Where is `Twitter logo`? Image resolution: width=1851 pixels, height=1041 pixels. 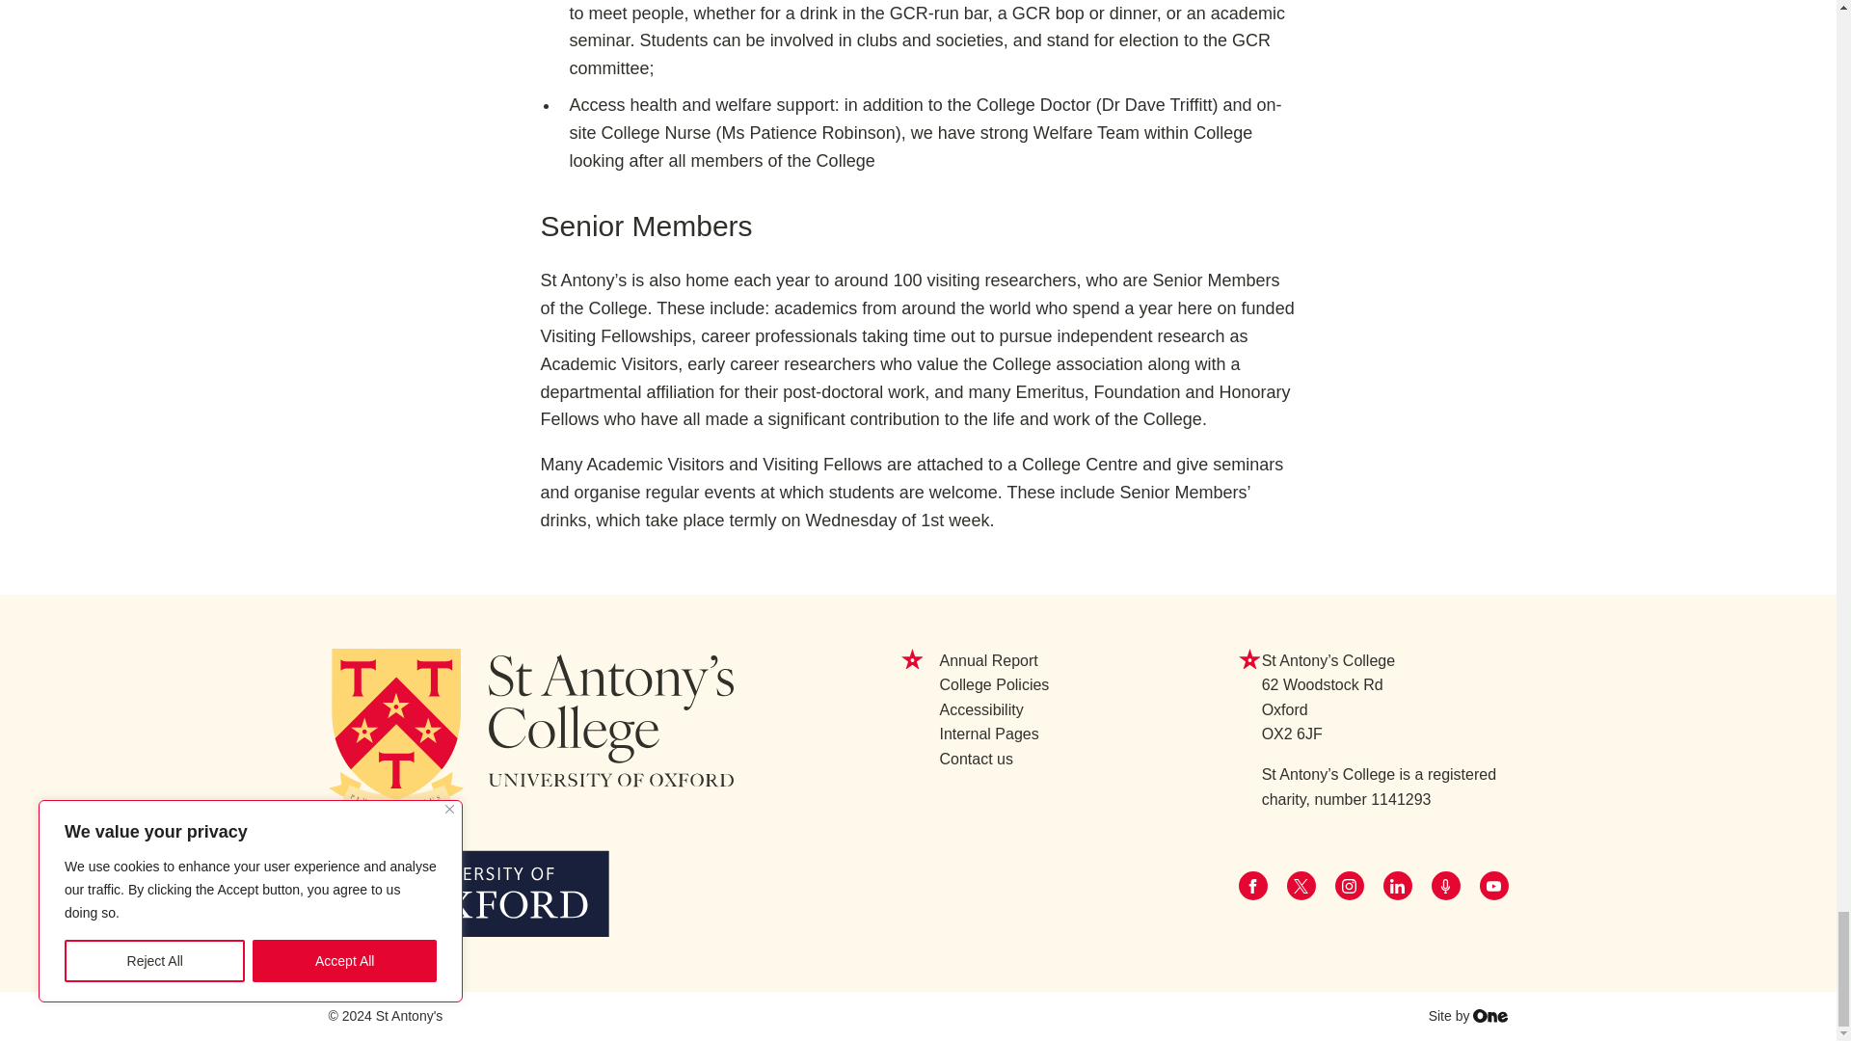 Twitter logo is located at coordinates (1301, 885).